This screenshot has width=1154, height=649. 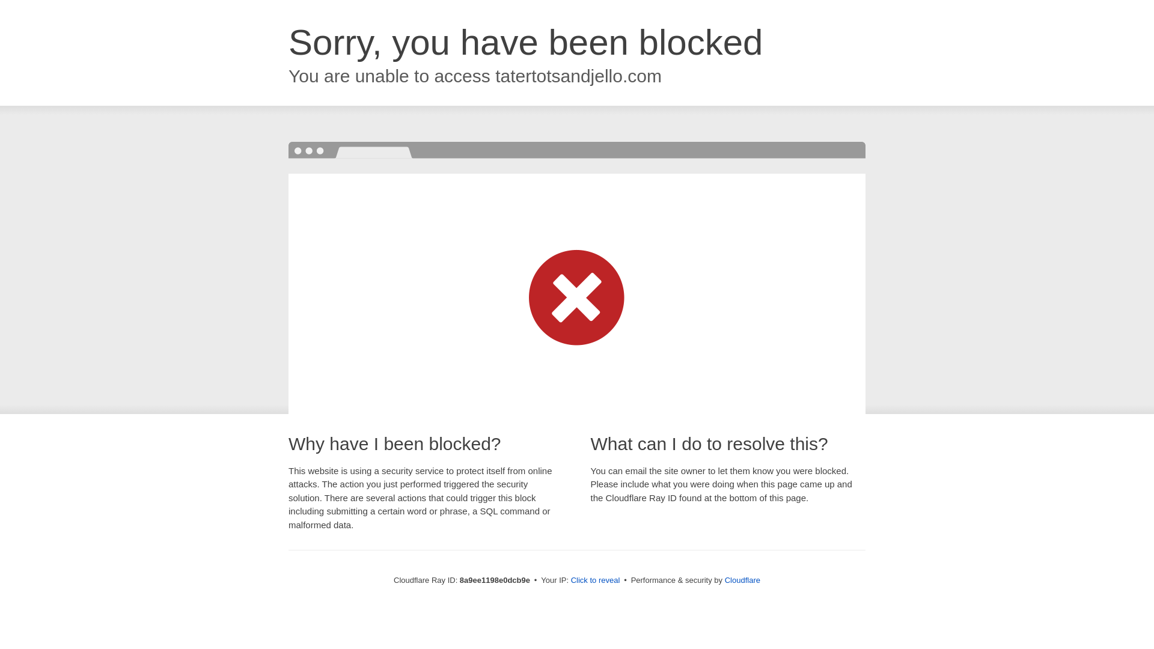 I want to click on Click to reveal, so click(x=596, y=580).